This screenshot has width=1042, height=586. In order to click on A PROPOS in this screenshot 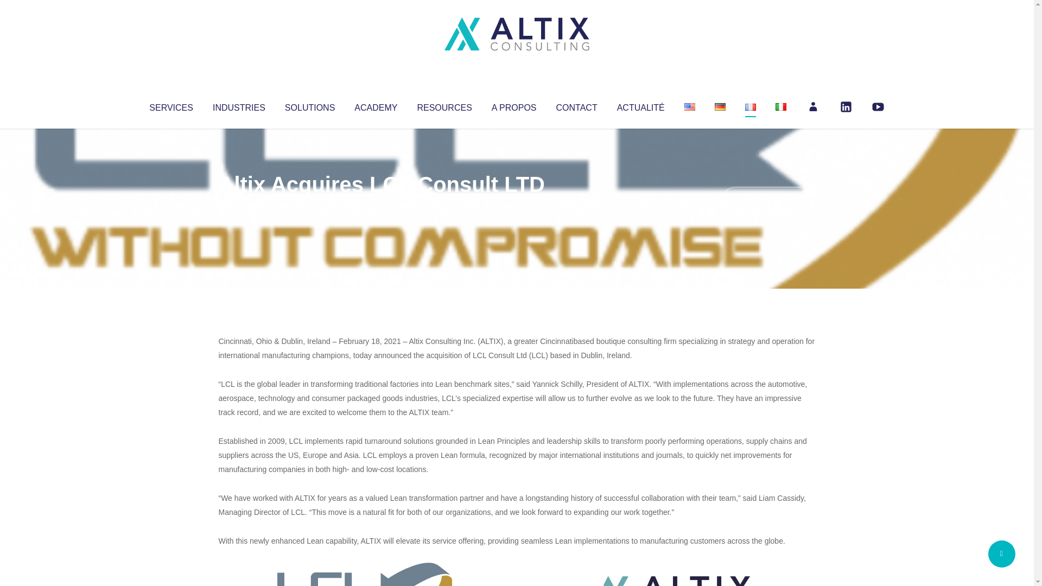, I will do `click(514, 105)`.